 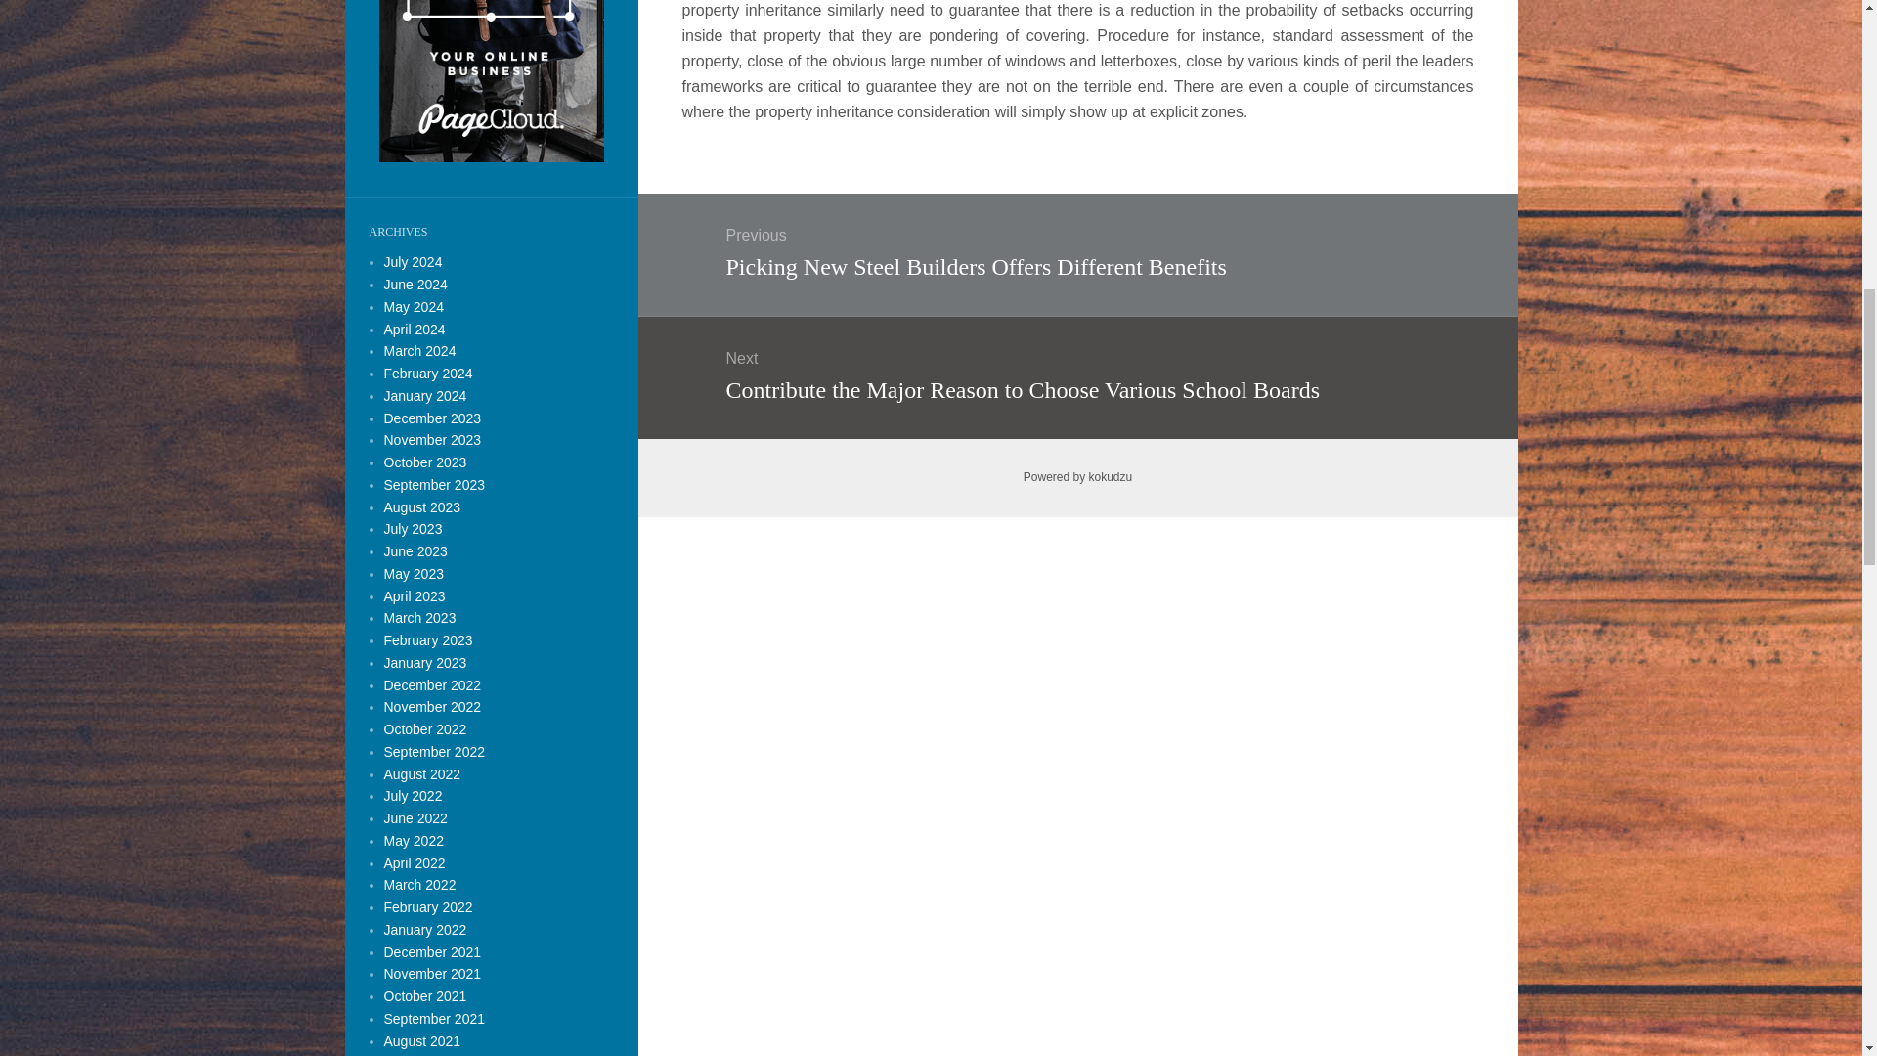 I want to click on July 2024, so click(x=412, y=262).